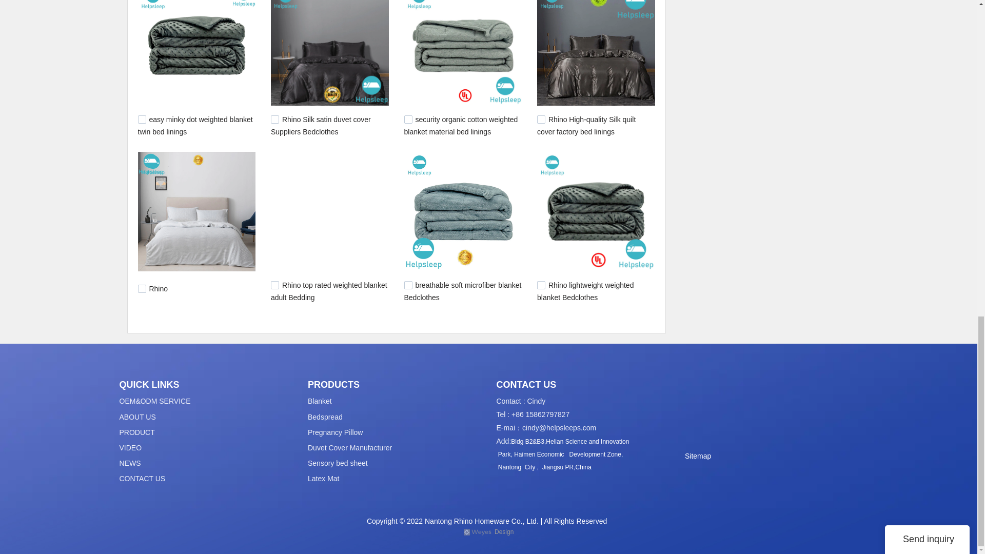 The image size is (985, 554). Describe the element at coordinates (321, 125) in the screenshot. I see `Rhino Silk satin duvet cover Suppliers Bedclothes` at that location.